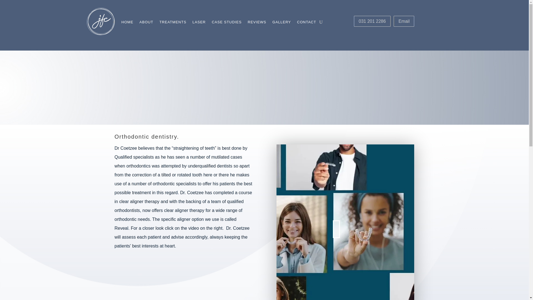 This screenshot has width=533, height=300. What do you see at coordinates (257, 23) in the screenshot?
I see `REVIEWS` at bounding box center [257, 23].